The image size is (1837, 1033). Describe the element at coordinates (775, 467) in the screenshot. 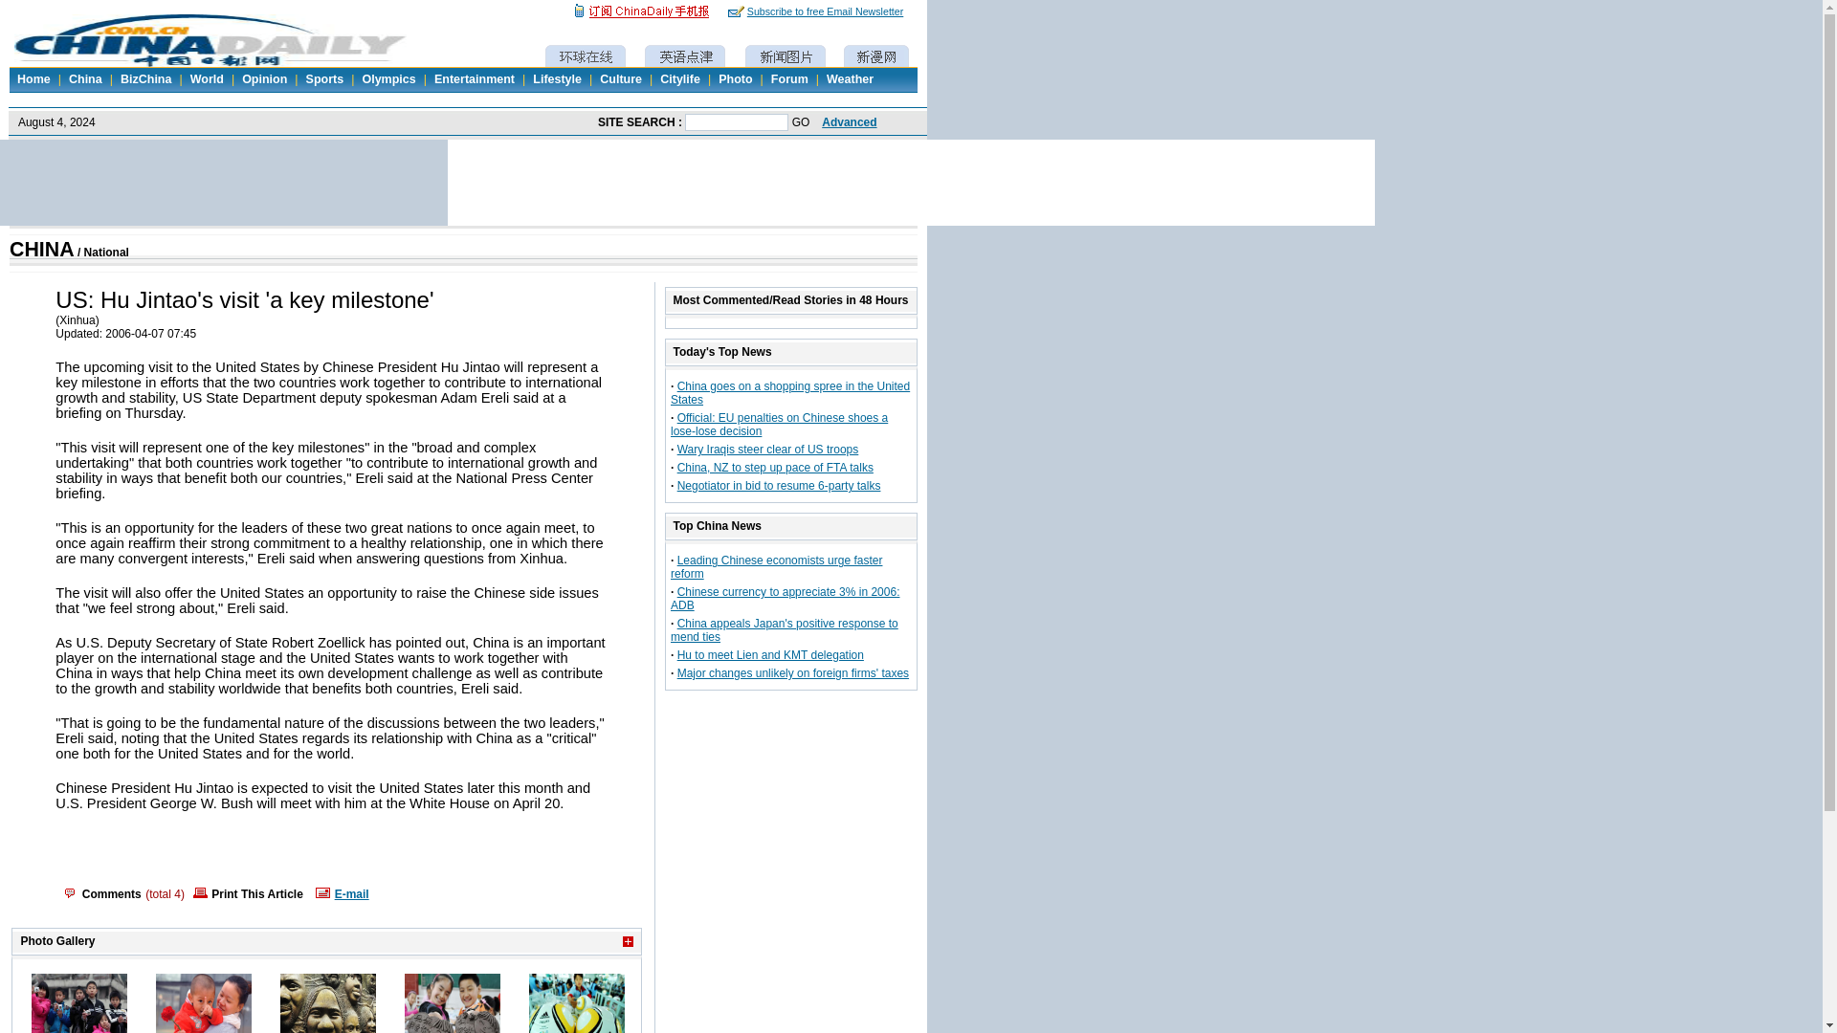

I see `China, NZ to step up pace of FTA talks` at that location.